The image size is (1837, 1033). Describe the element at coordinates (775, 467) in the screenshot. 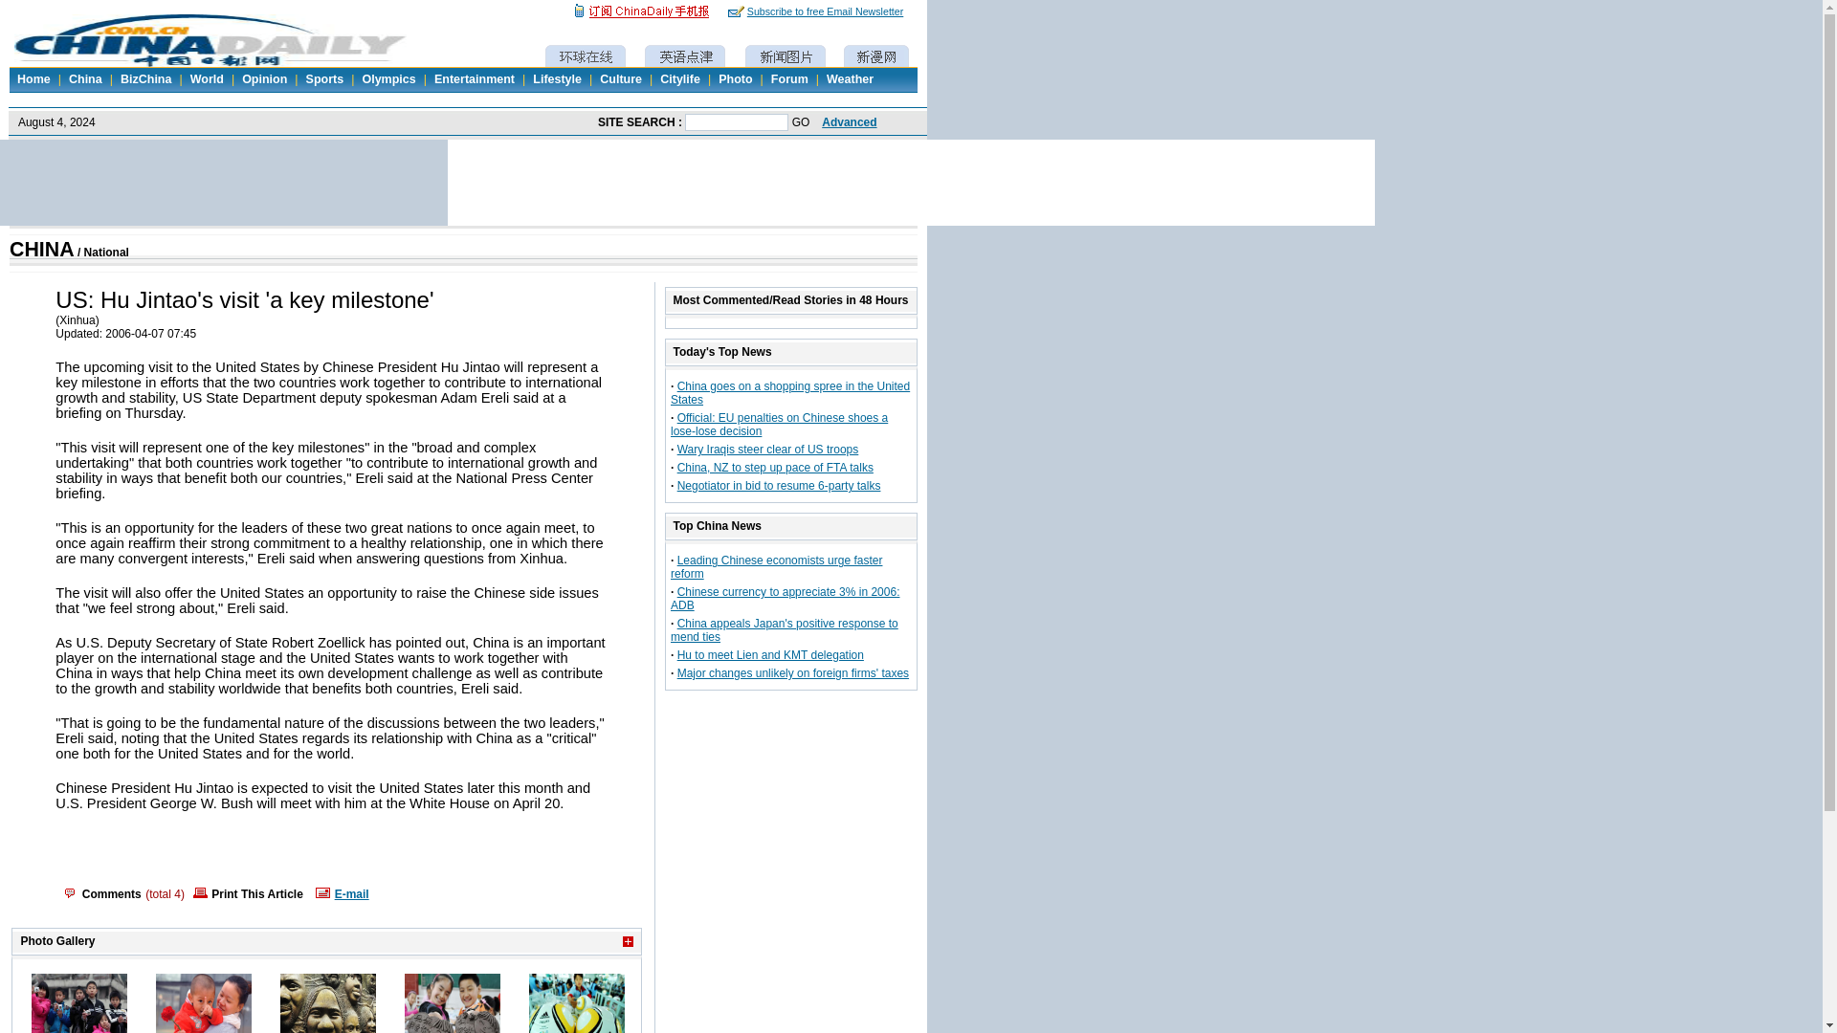

I see `China, NZ to step up pace of FTA talks` at that location.